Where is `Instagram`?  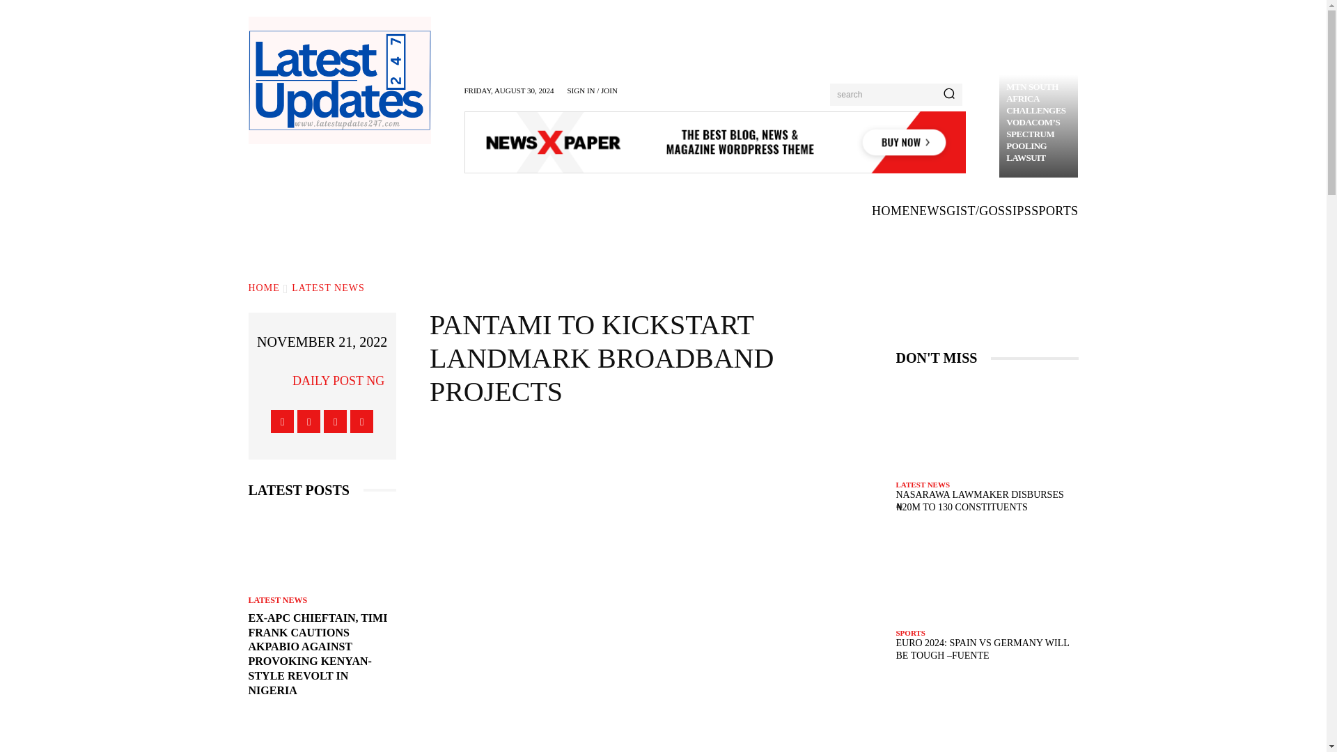
Instagram is located at coordinates (308, 421).